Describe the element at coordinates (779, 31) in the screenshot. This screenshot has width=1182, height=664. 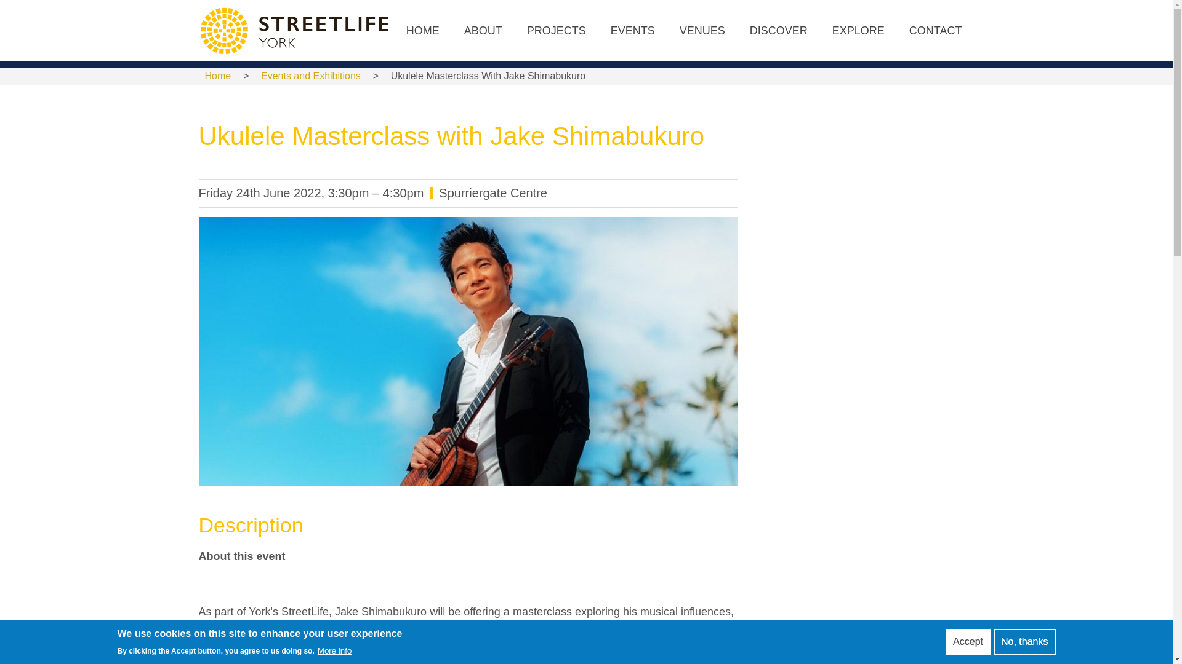
I see `DISCOVER` at that location.